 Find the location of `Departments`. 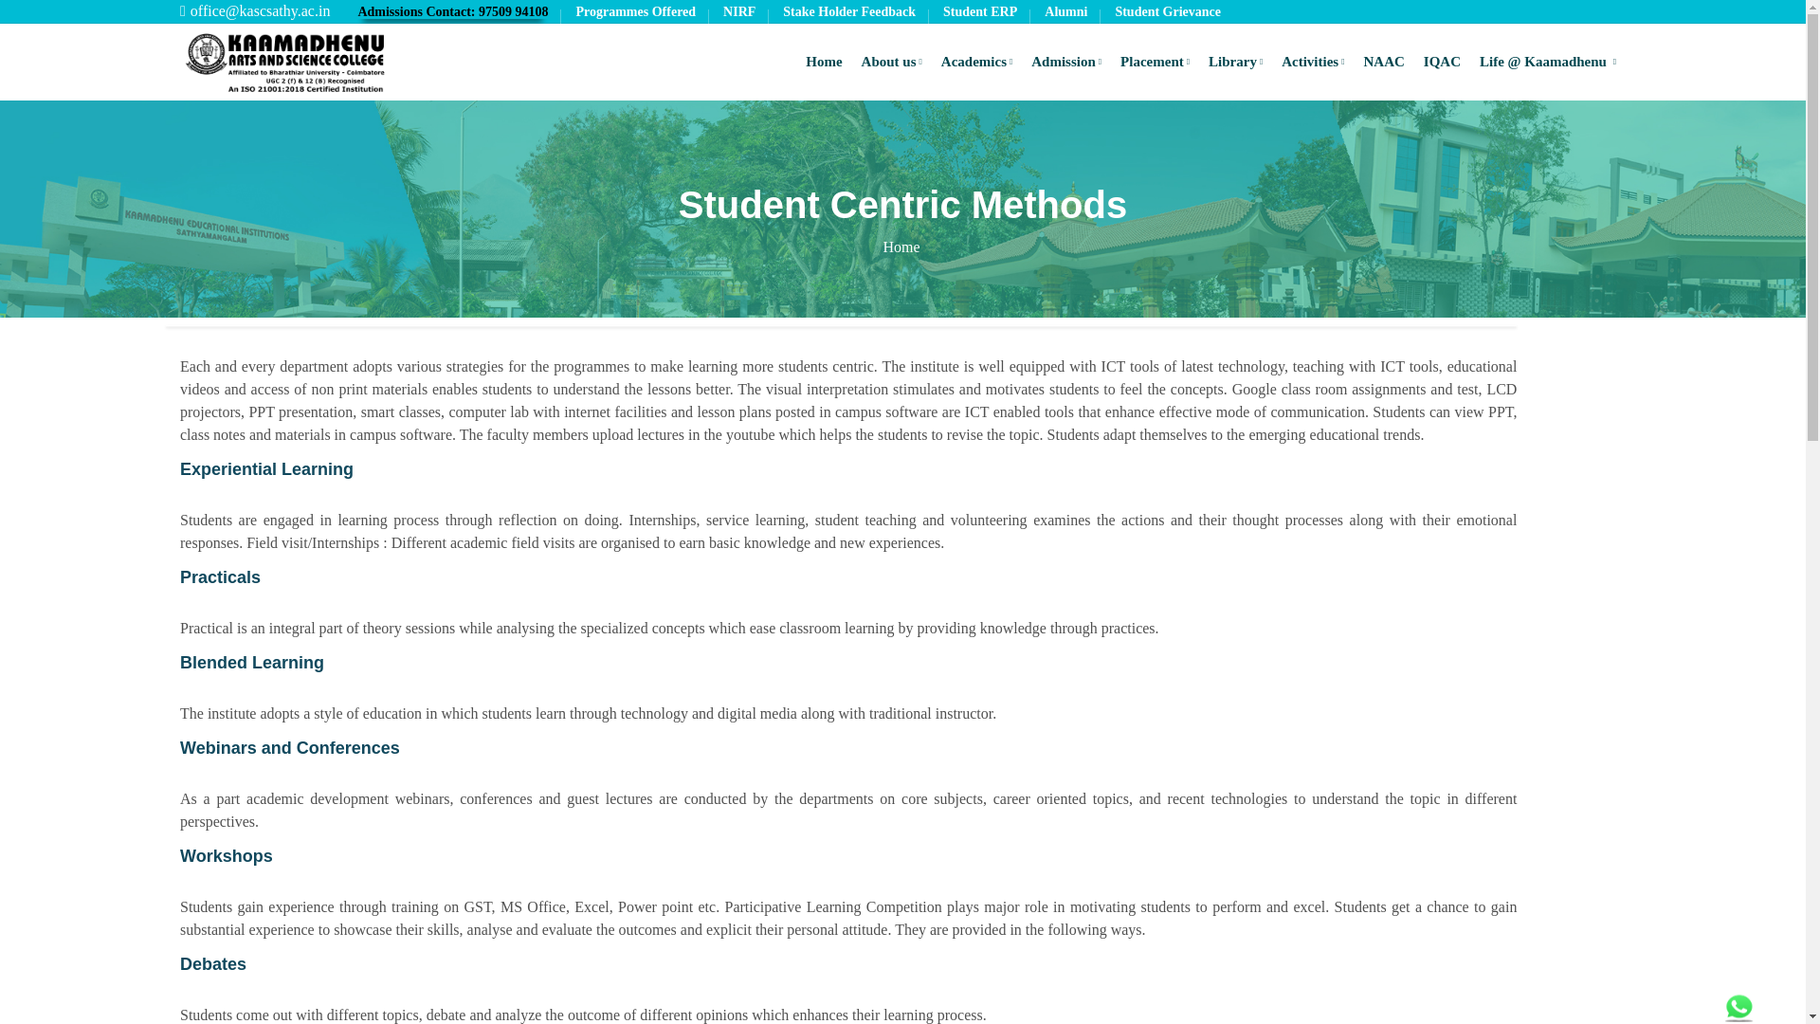

Departments is located at coordinates (901, 247).